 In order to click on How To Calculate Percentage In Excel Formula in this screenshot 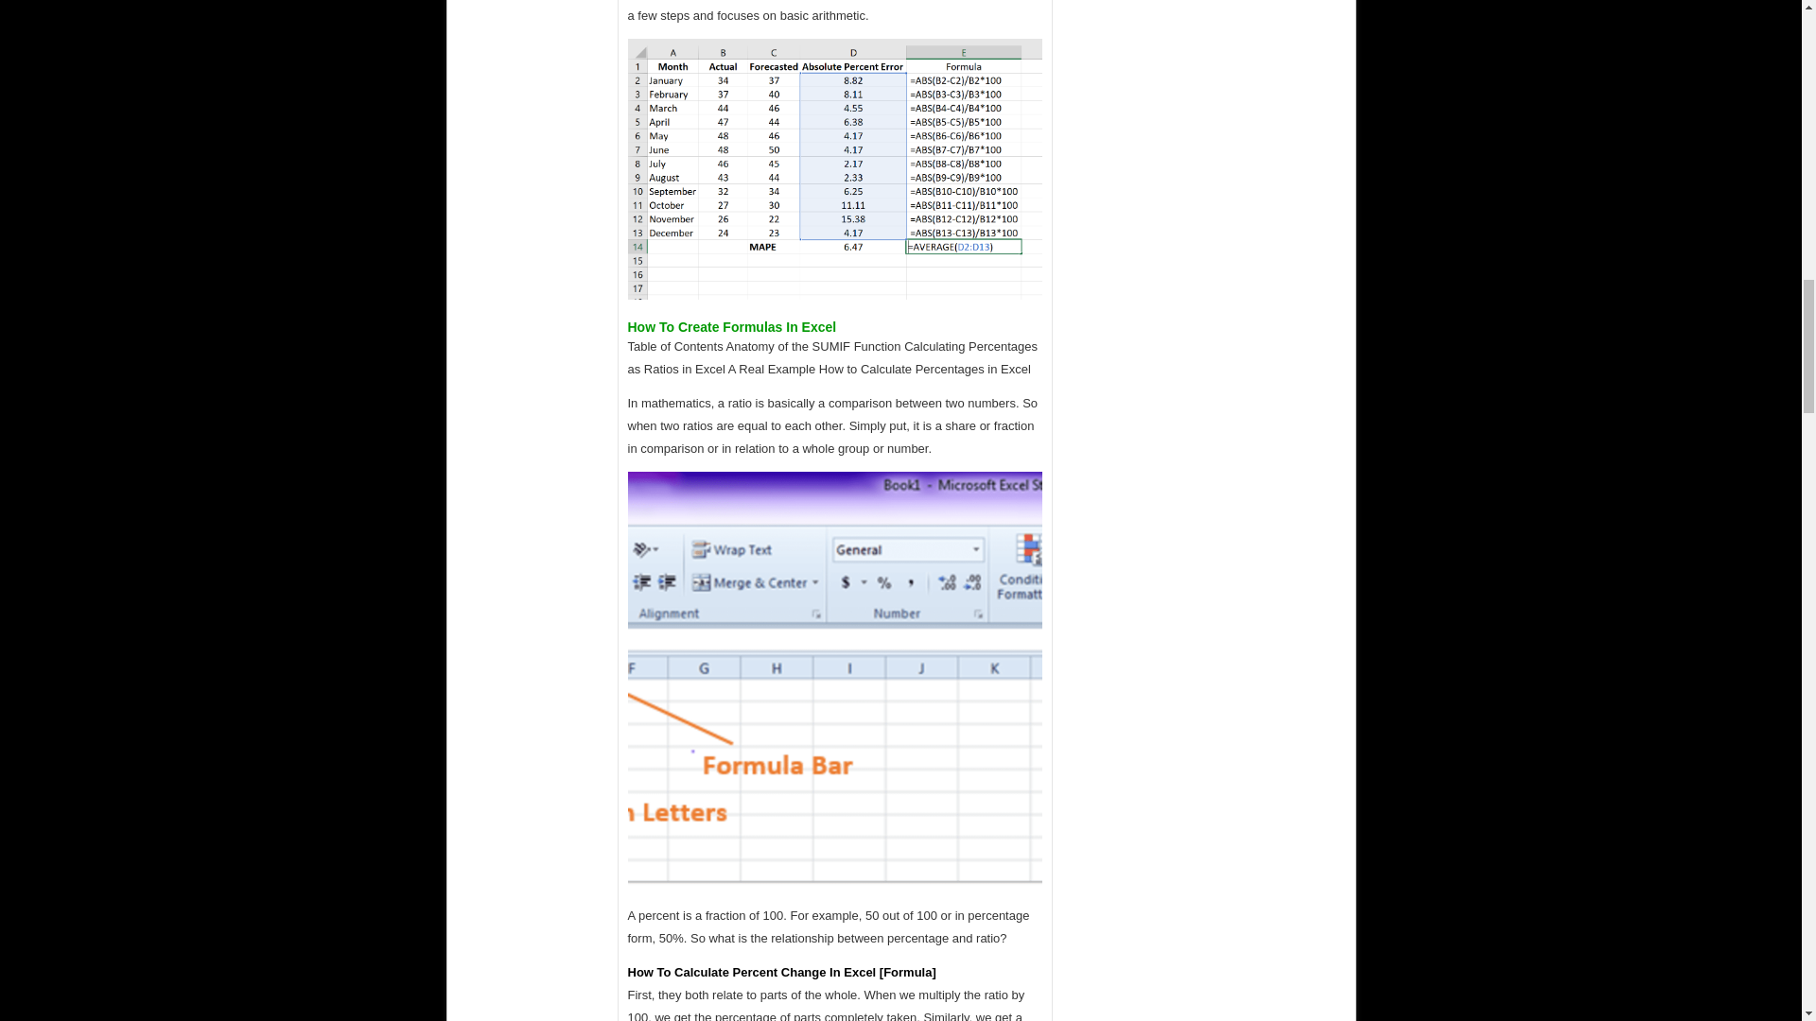, I will do `click(835, 168)`.